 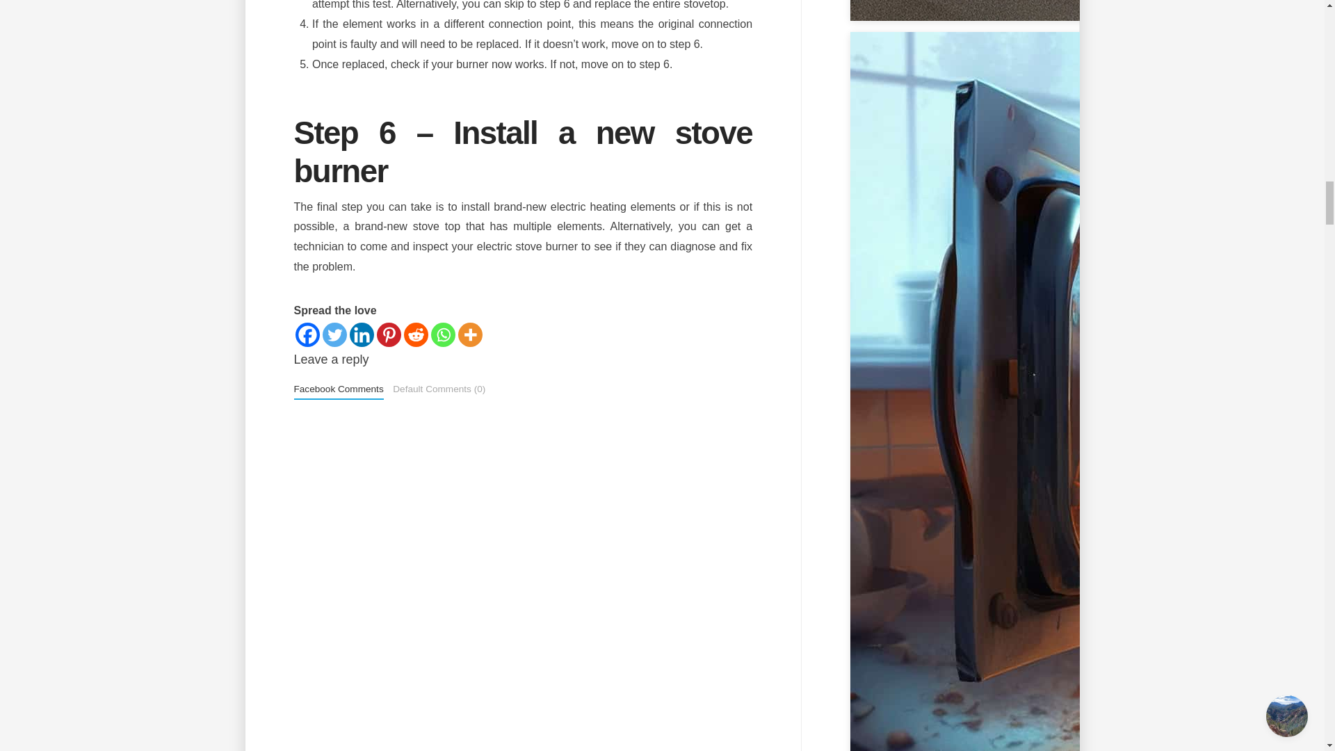 I want to click on Linkedin, so click(x=361, y=334).